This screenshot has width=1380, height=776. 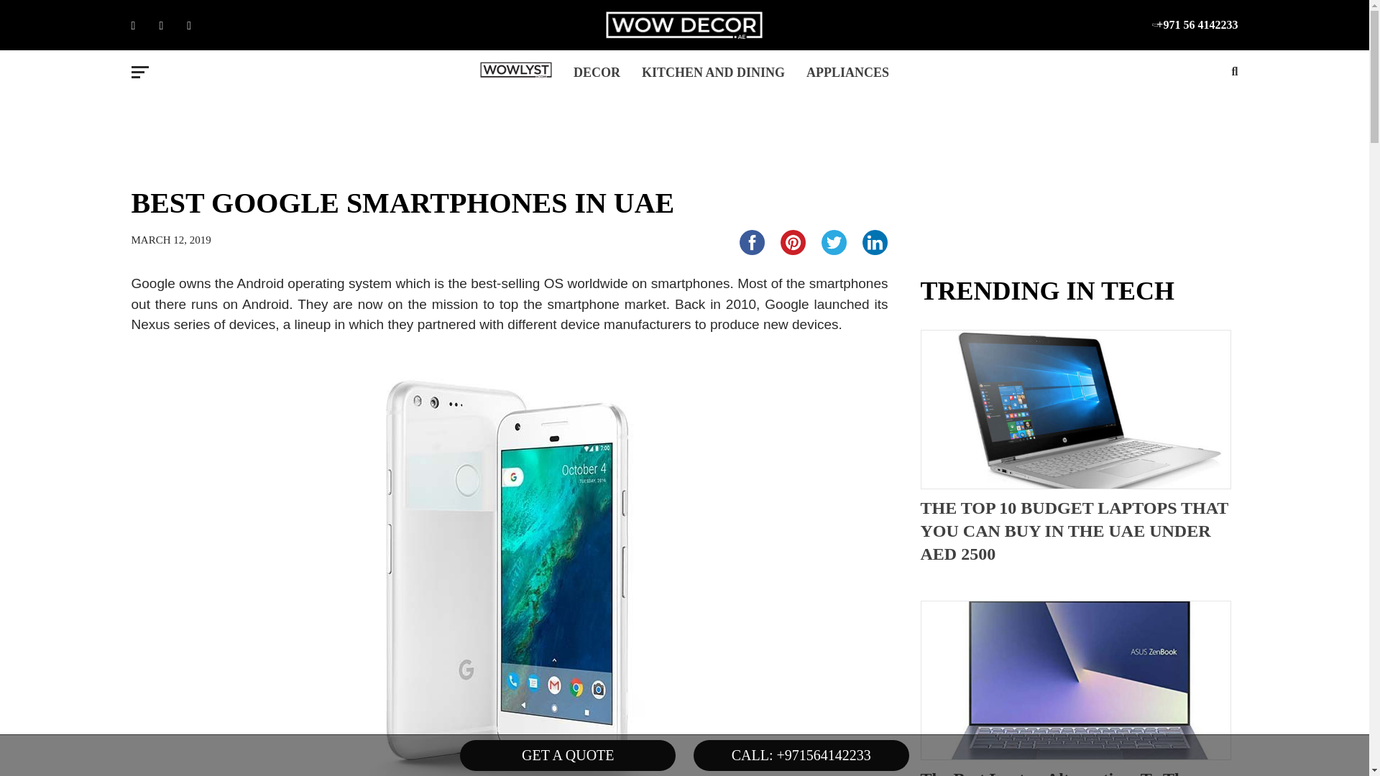 I want to click on DECOR, so click(x=597, y=73).